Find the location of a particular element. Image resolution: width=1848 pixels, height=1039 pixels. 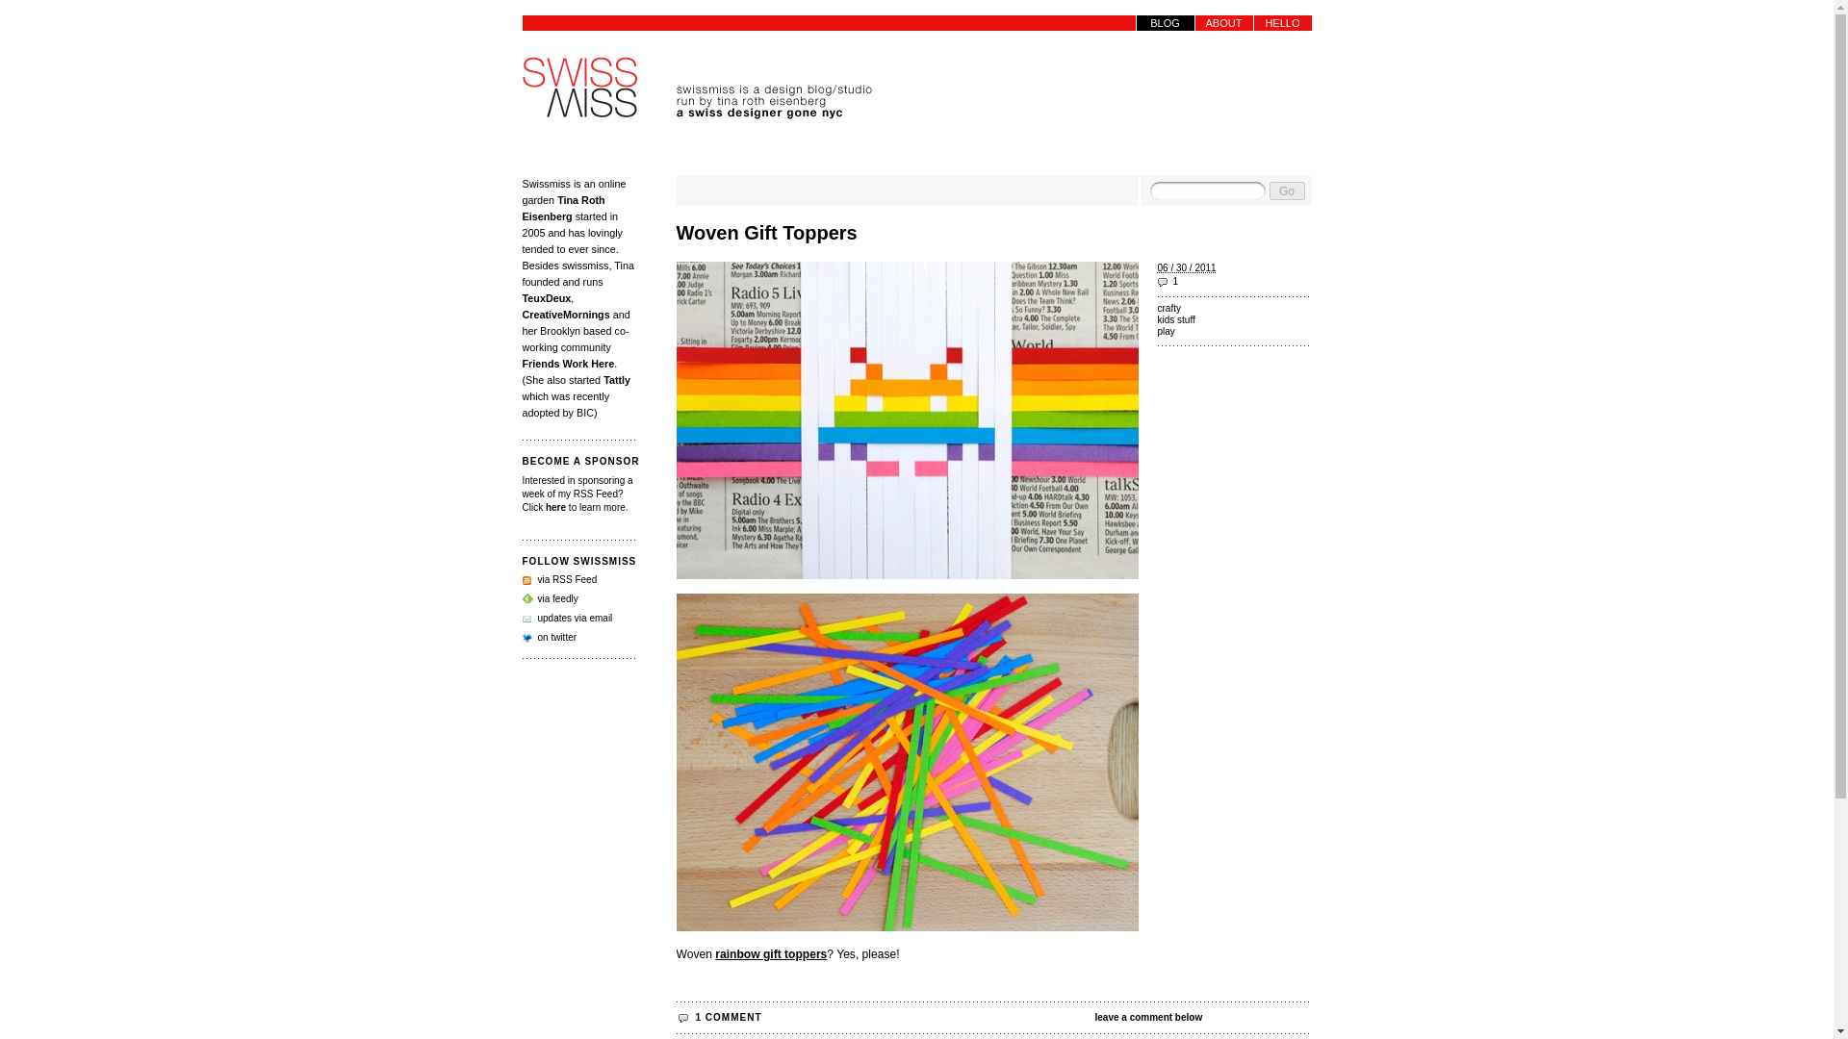

1 is located at coordinates (1233, 282).